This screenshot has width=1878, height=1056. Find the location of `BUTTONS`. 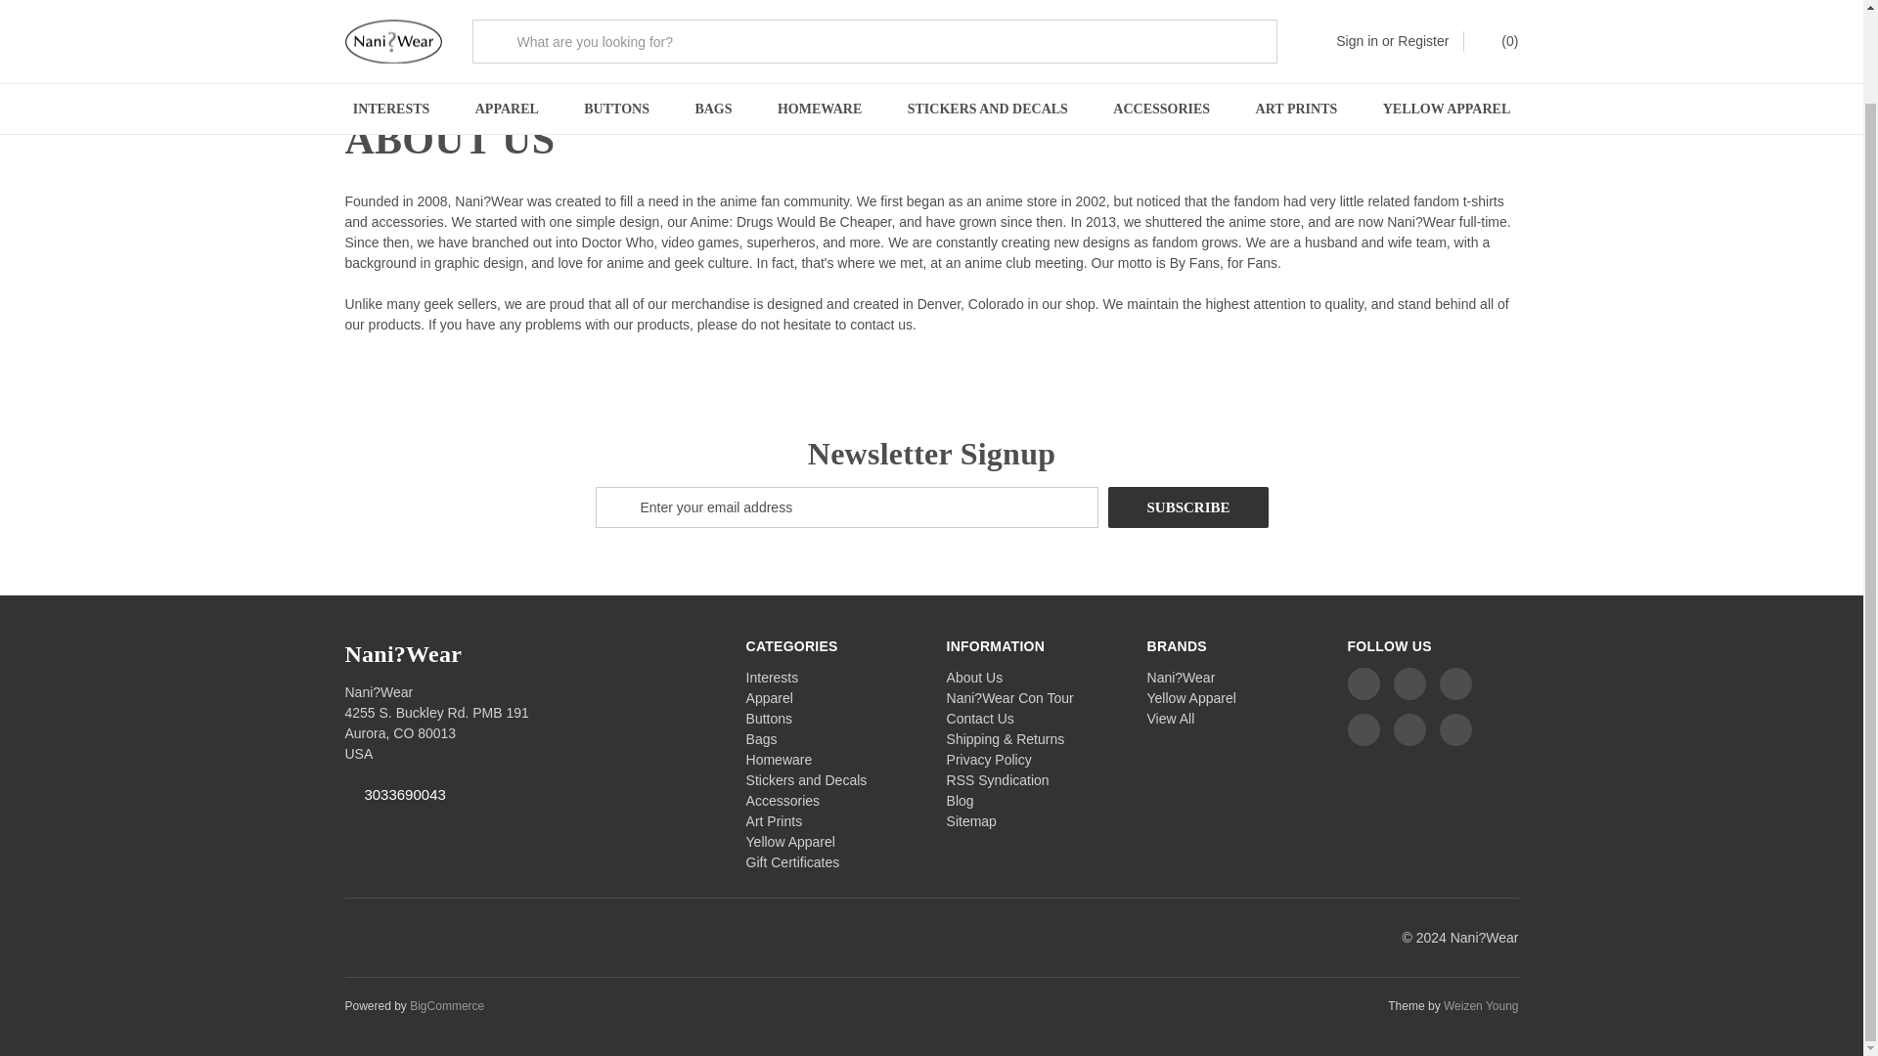

BUTTONS is located at coordinates (616, 17).